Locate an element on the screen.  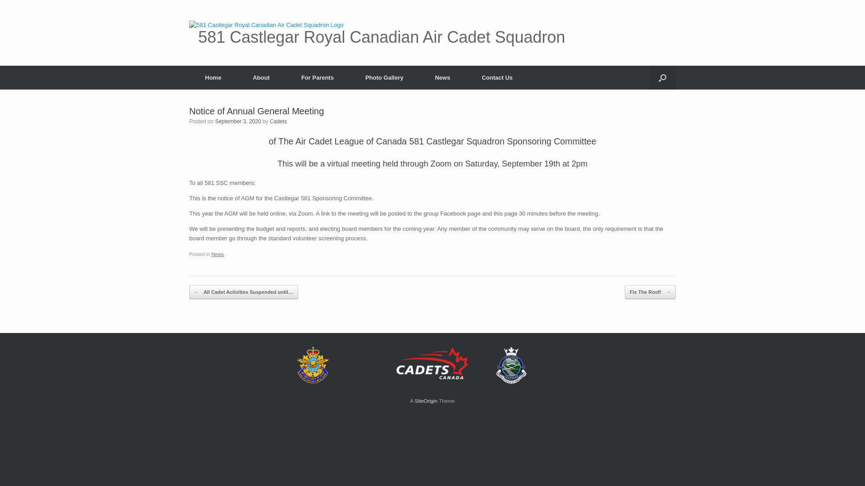
News is located at coordinates (442, 77).